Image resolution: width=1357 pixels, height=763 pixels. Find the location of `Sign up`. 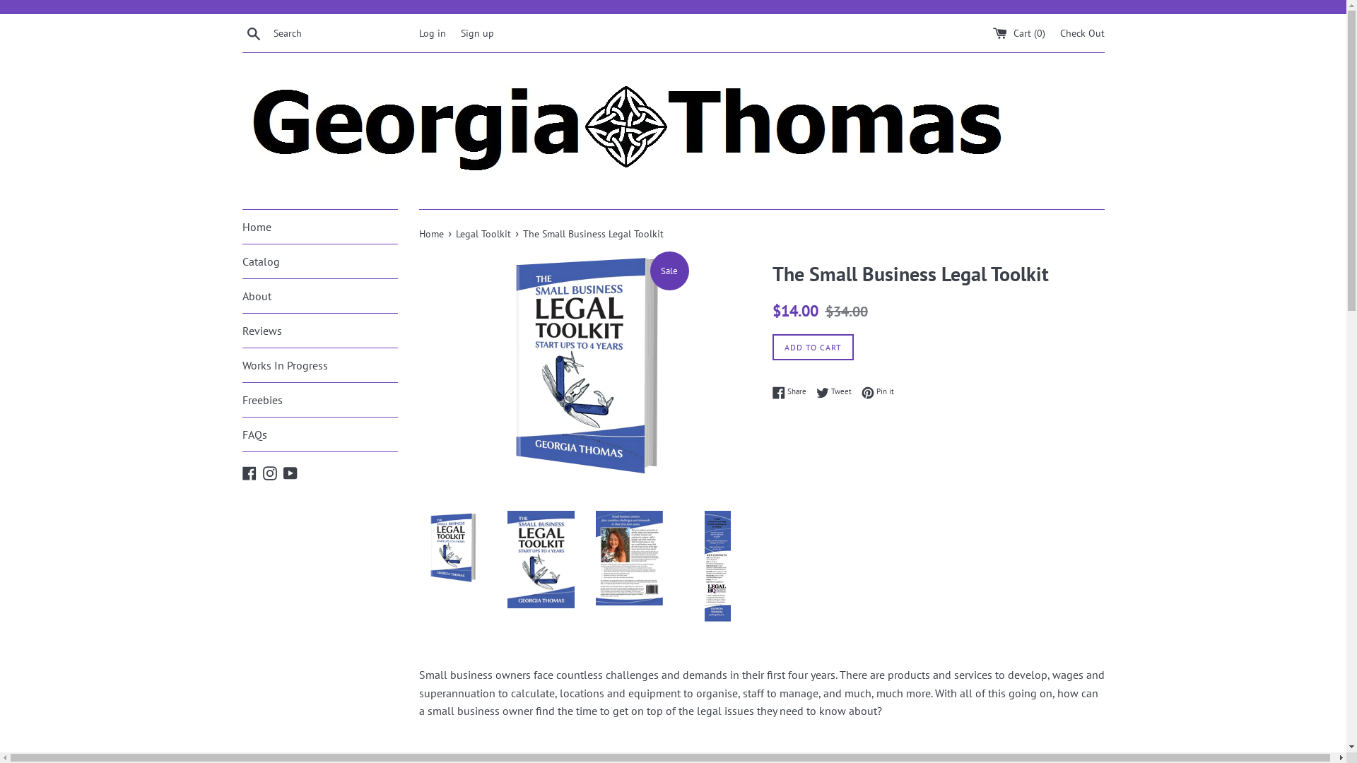

Sign up is located at coordinates (478, 32).